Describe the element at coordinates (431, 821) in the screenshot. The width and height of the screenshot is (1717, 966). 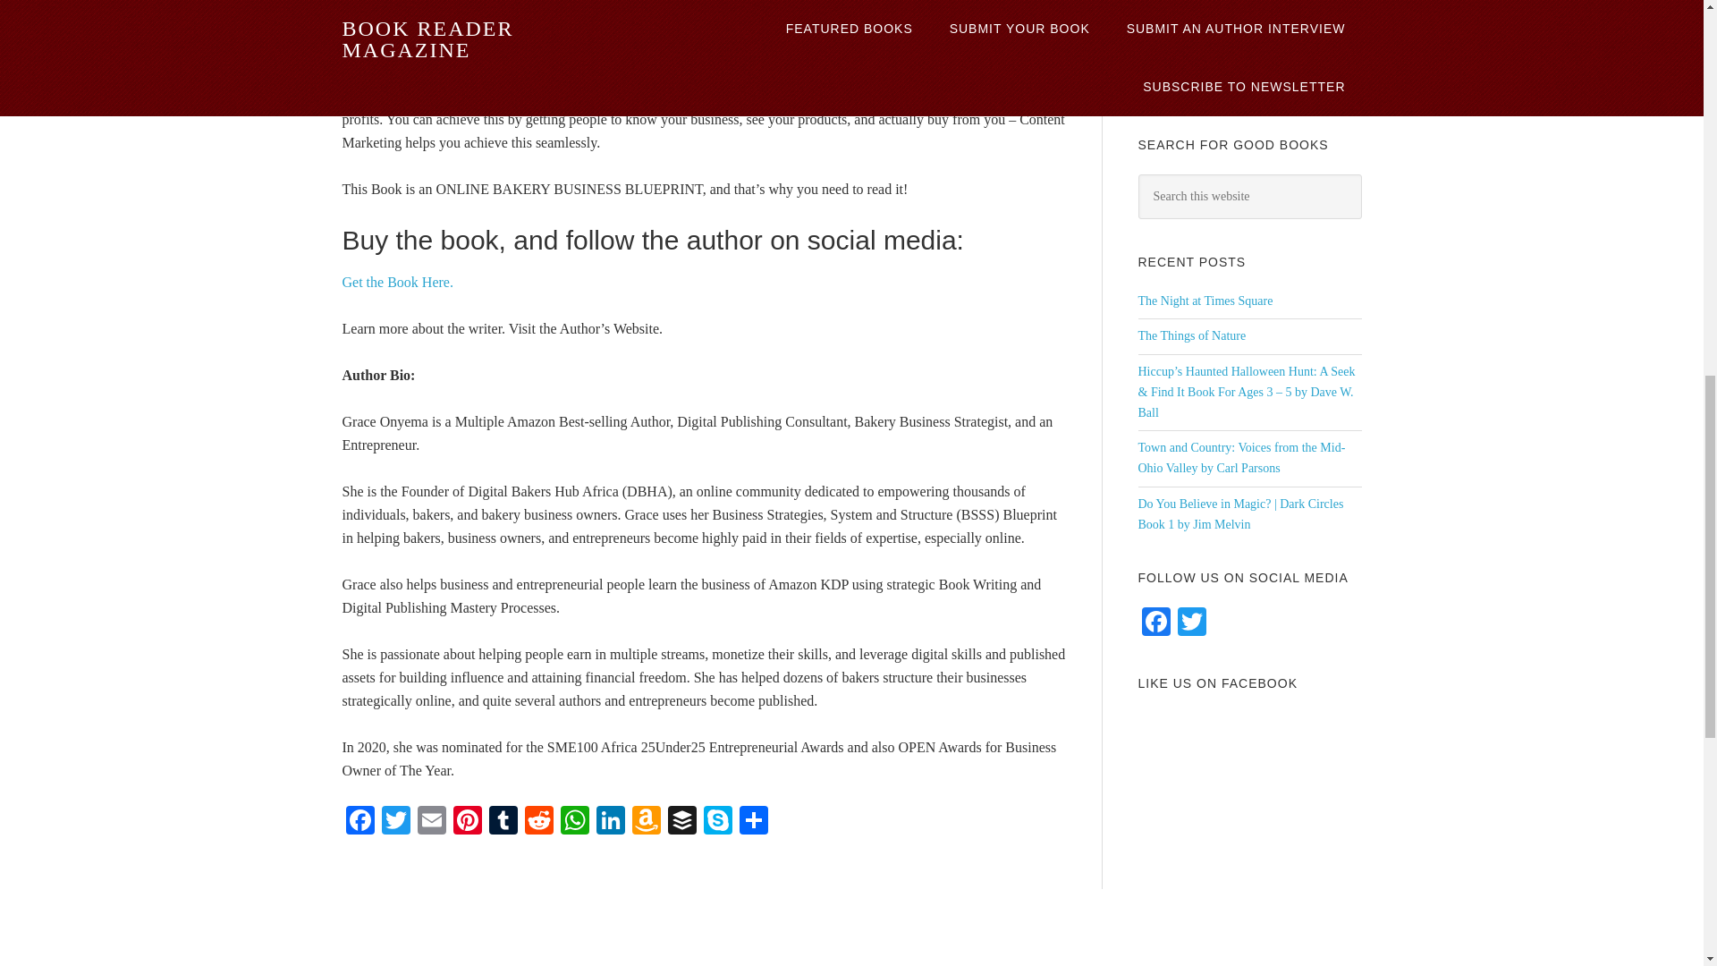
I see `Email` at that location.